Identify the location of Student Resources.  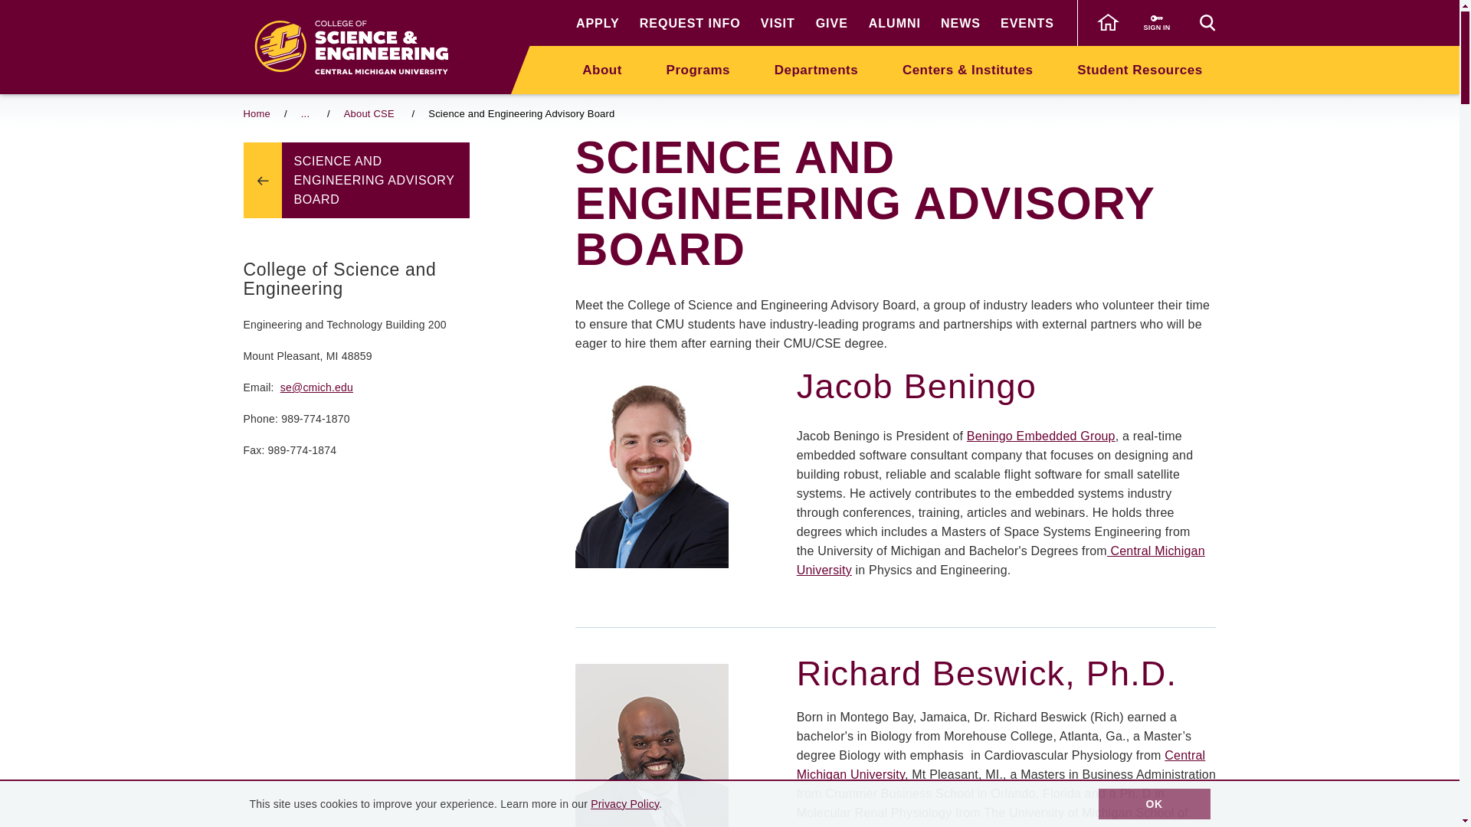
(1138, 69).